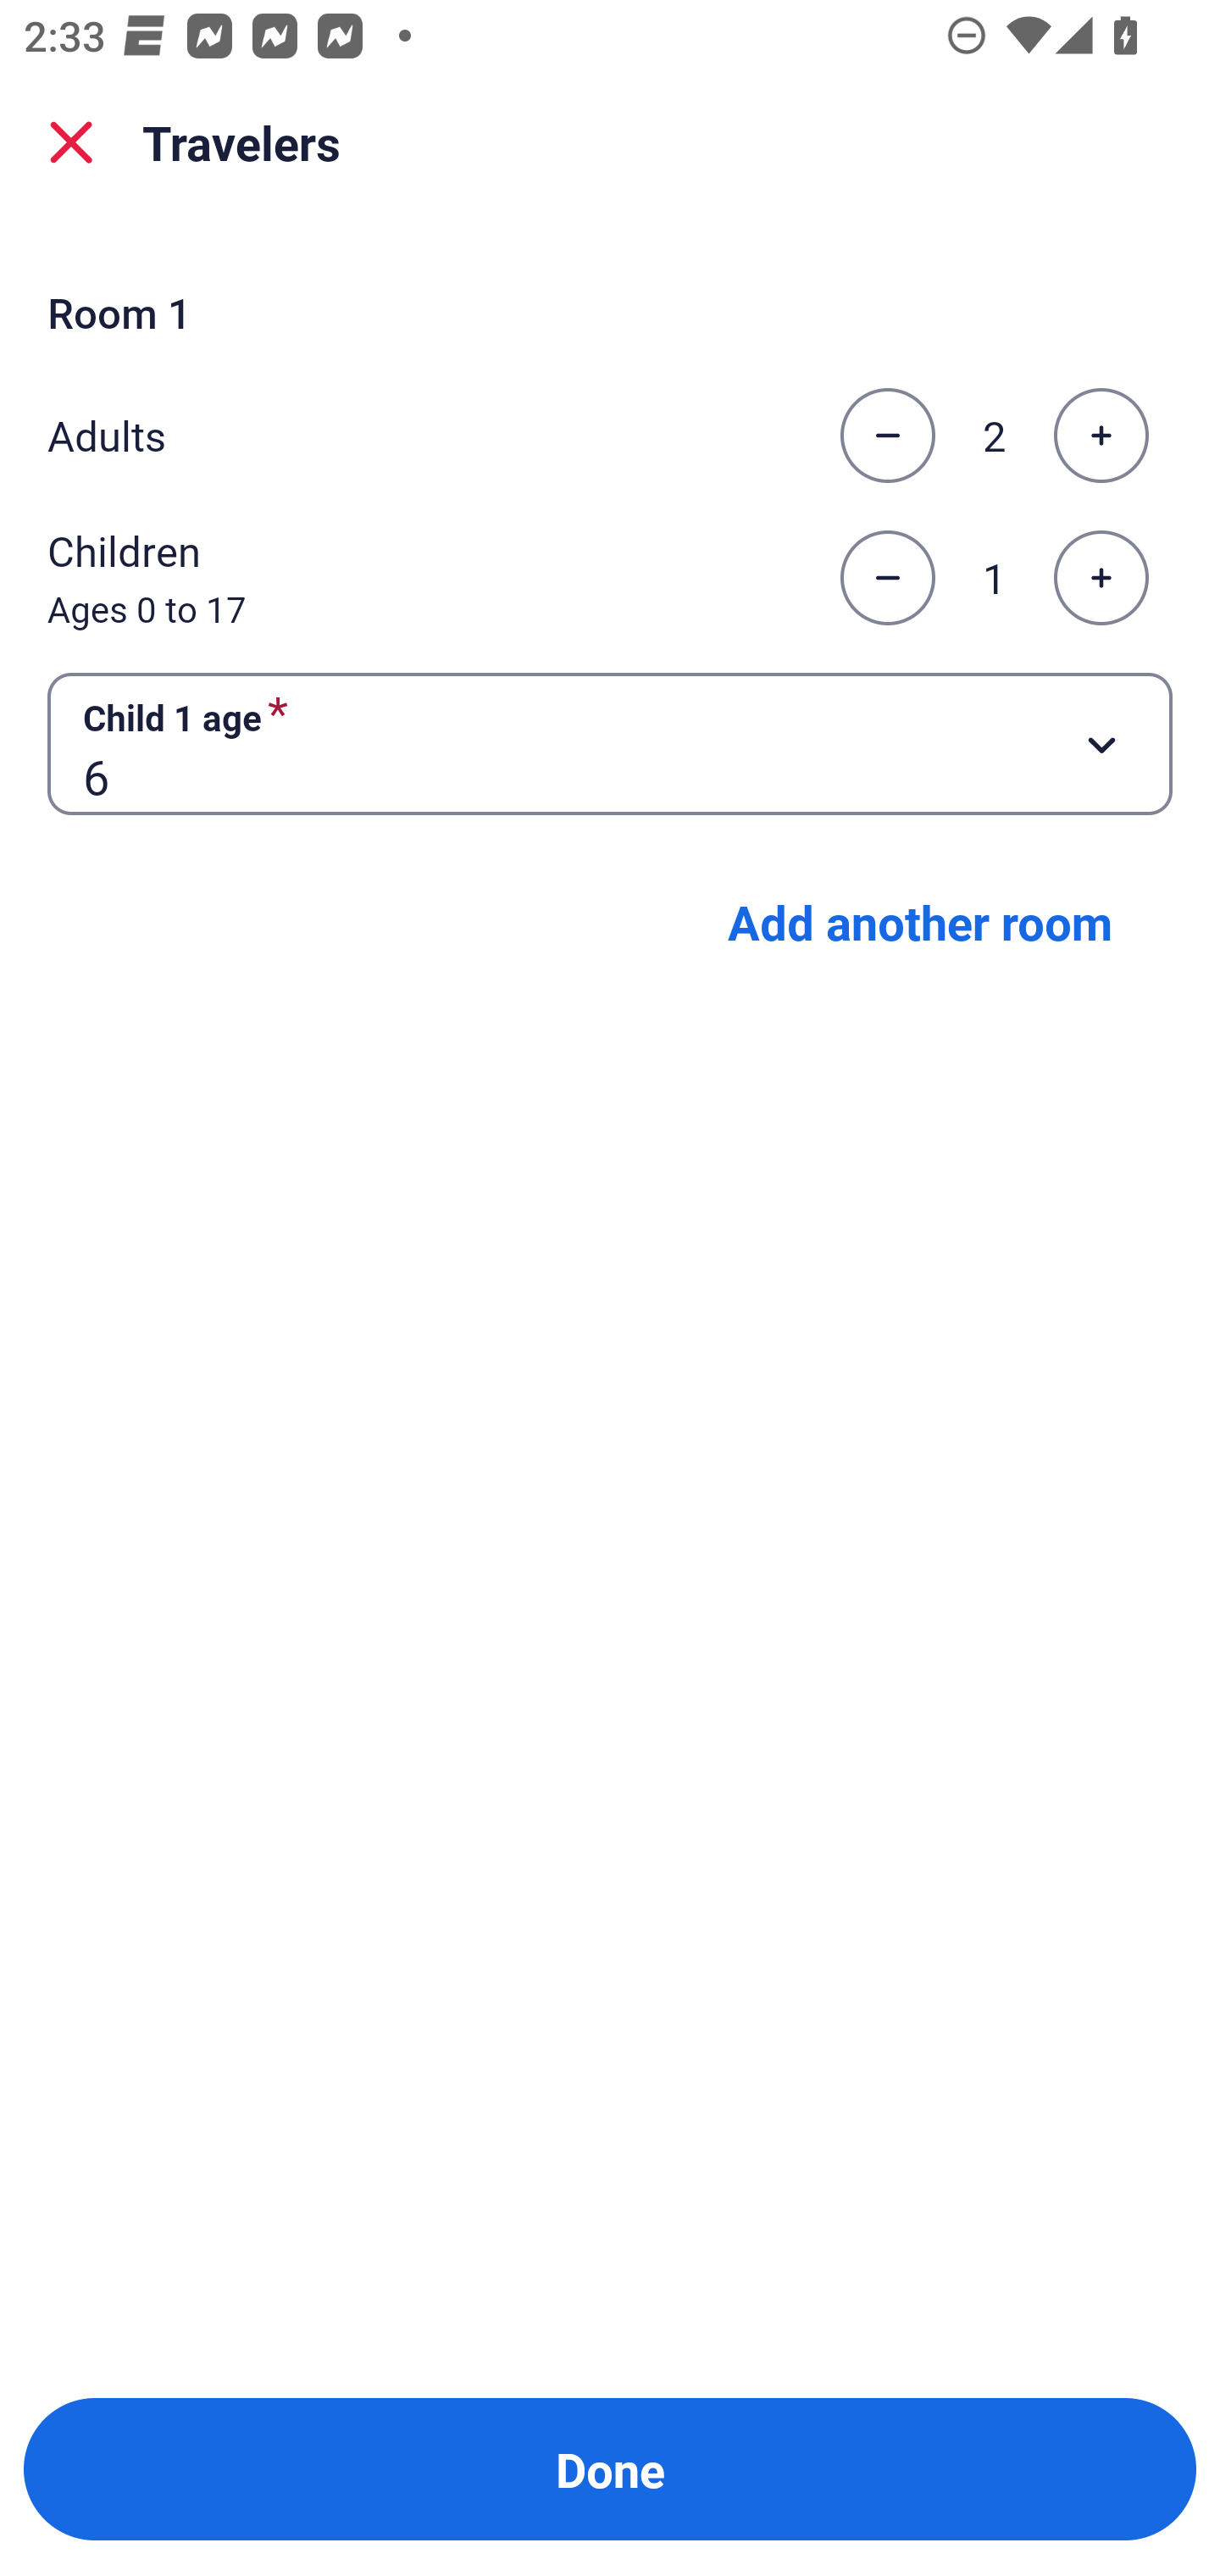 The height and width of the screenshot is (2576, 1220). Describe the element at coordinates (610, 742) in the screenshot. I see `Child 1 age required Button 6` at that location.